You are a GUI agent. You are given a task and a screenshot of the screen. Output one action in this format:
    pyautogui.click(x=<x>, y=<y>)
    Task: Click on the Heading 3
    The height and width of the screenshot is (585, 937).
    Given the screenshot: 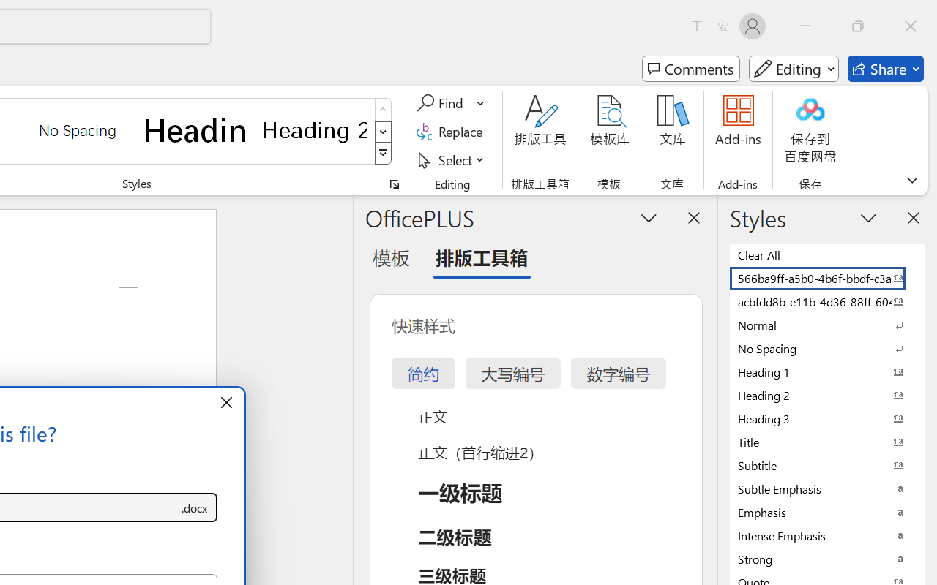 What is the action you would take?
    pyautogui.click(x=827, y=418)
    